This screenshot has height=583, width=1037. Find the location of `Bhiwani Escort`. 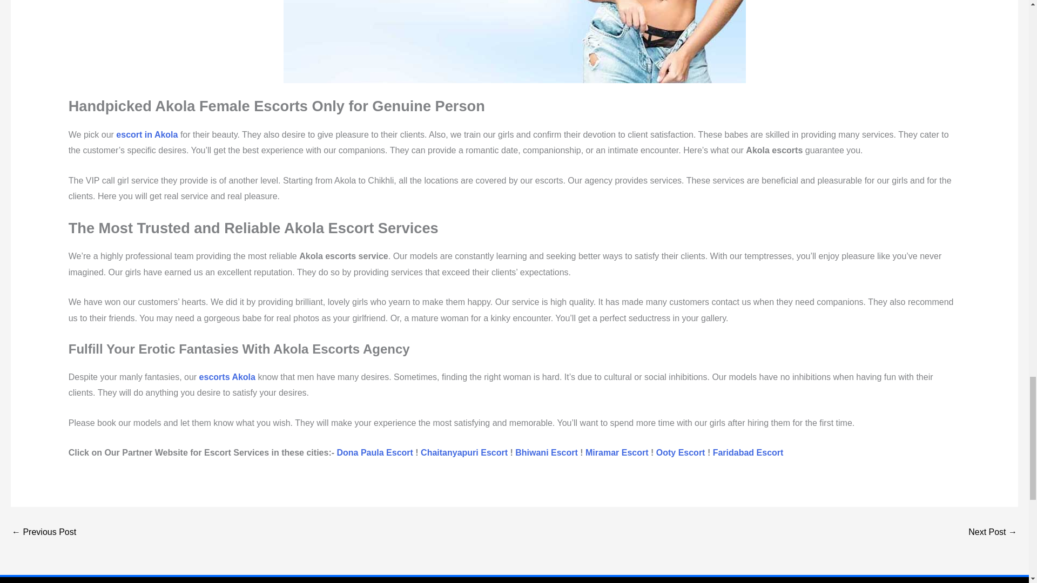

Bhiwani Escort is located at coordinates (547, 452).